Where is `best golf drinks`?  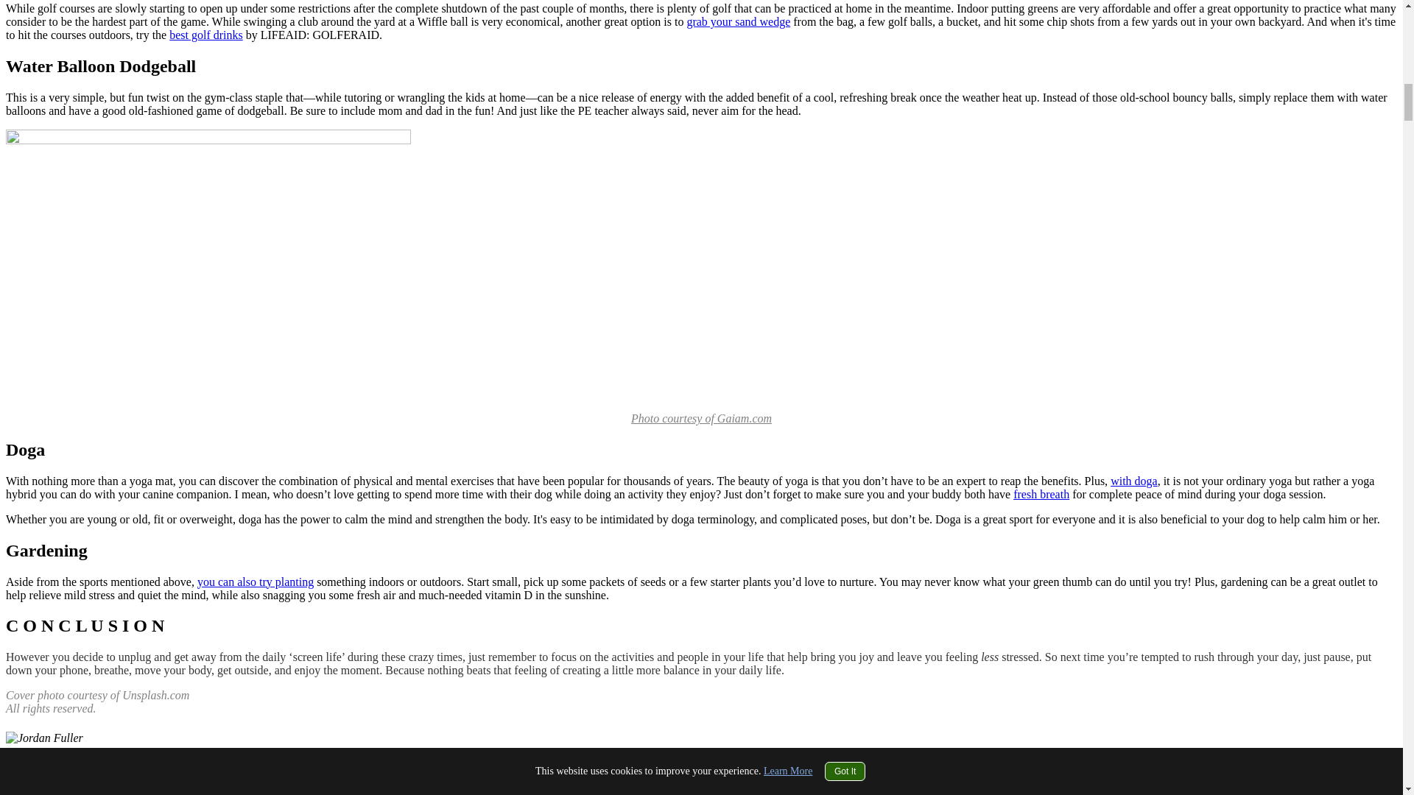
best golf drinks is located at coordinates (206, 35).